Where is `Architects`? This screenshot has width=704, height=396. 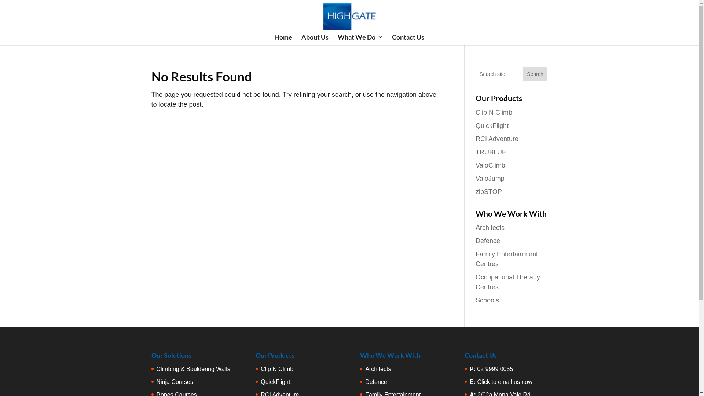
Architects is located at coordinates (378, 369).